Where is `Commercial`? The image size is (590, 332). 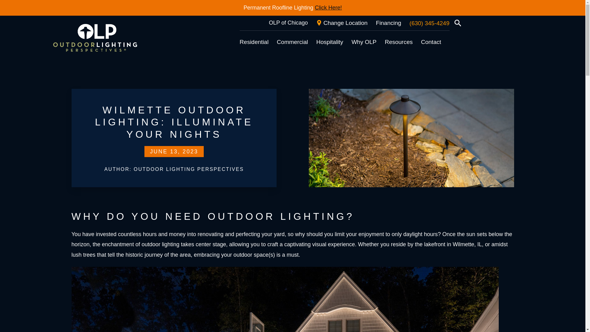
Commercial is located at coordinates (292, 42).